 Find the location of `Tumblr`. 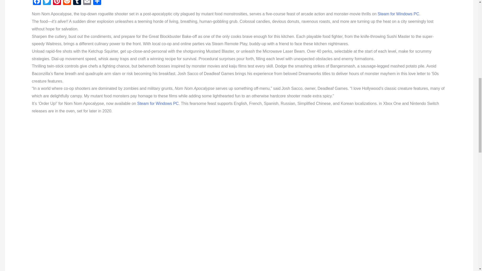

Tumblr is located at coordinates (77, 3).